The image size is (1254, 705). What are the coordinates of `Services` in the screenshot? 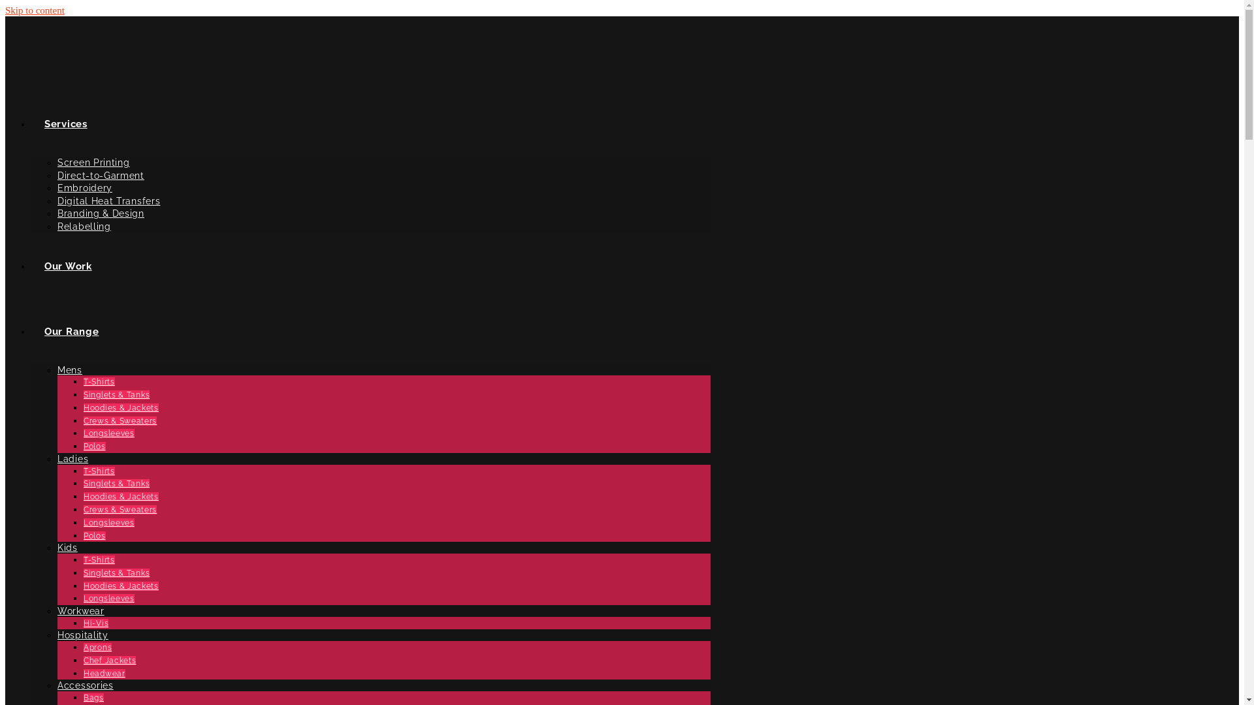 It's located at (66, 124).